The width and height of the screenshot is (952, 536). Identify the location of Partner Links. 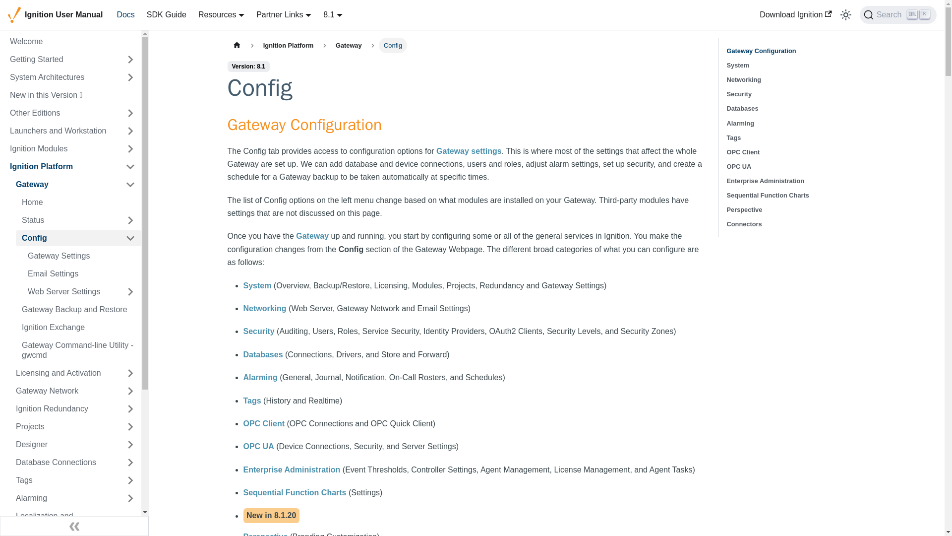
(284, 14).